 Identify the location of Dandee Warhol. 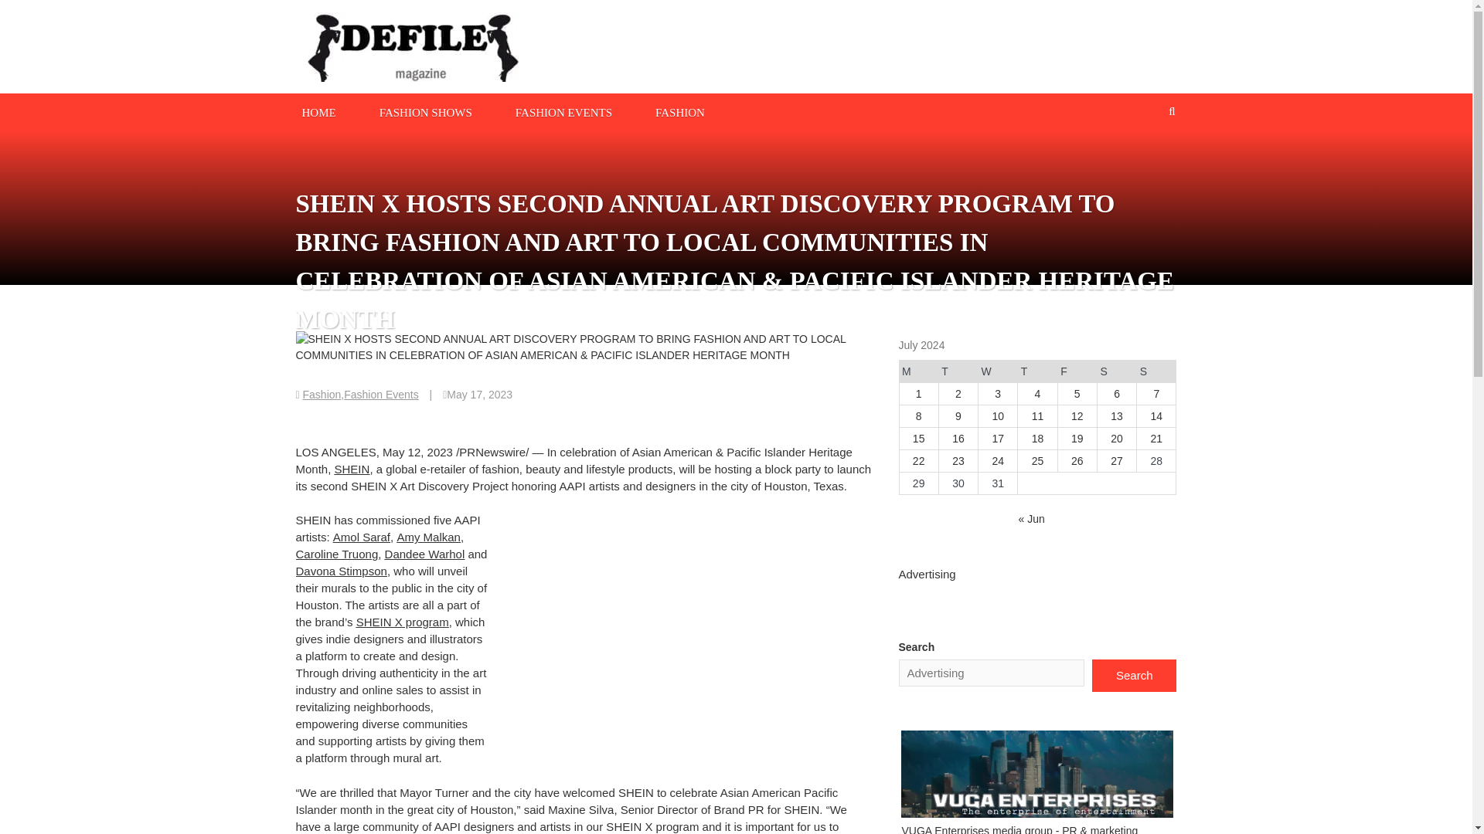
(425, 553).